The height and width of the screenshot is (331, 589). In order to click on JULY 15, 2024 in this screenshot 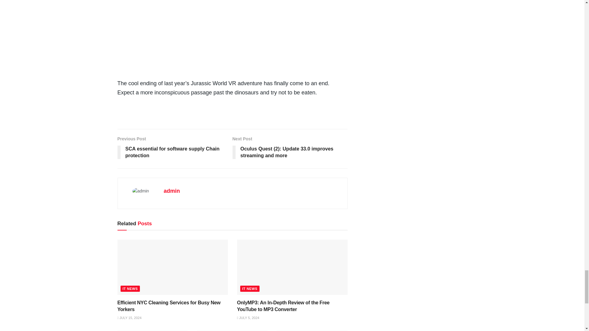, I will do `click(129, 318)`.